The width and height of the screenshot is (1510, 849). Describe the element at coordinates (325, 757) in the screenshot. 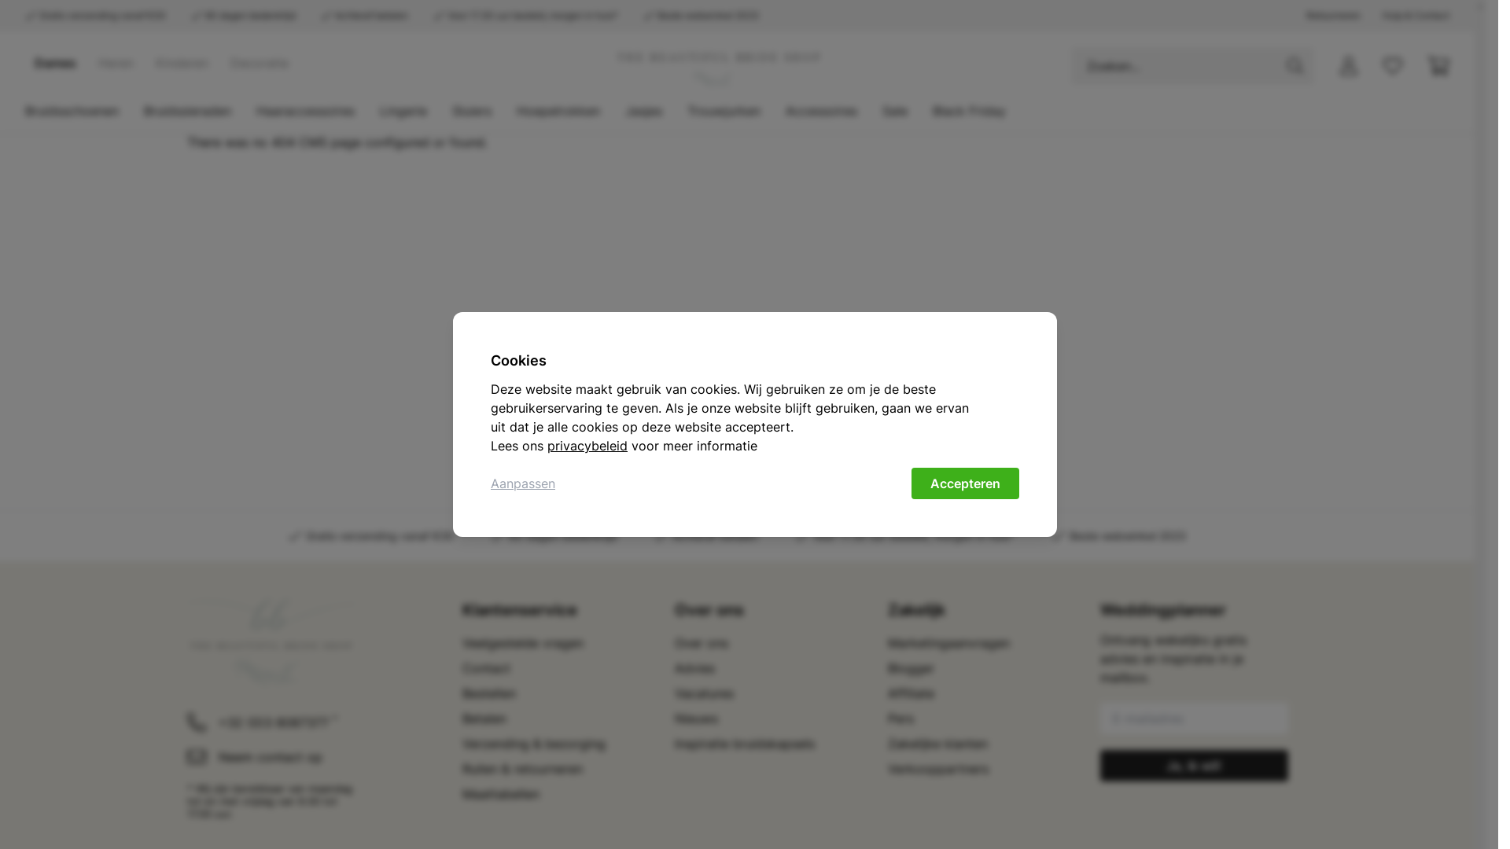

I see `Neem contact op` at that location.